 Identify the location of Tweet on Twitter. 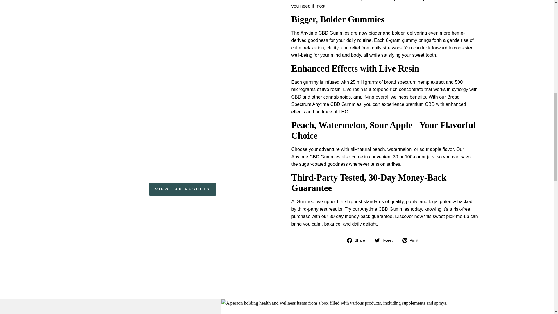
(385, 240).